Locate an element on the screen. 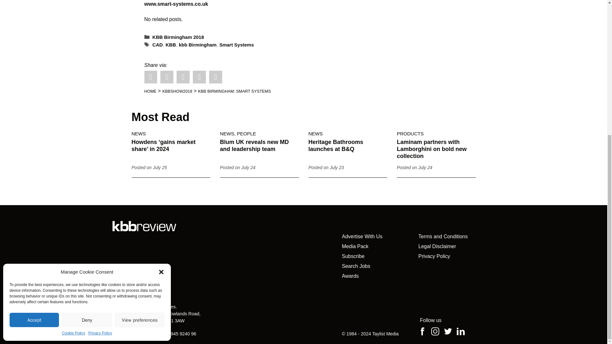 The width and height of the screenshot is (612, 344). View preferences is located at coordinates (140, 101).